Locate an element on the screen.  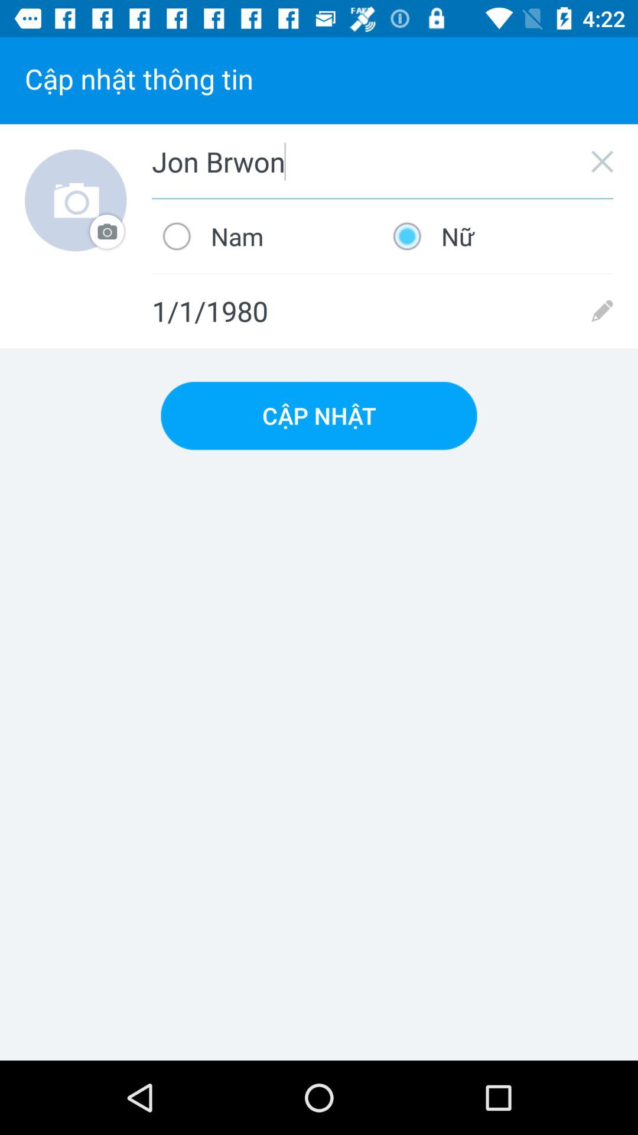
tap the icon below jon brwon item is located at coordinates (267, 236).